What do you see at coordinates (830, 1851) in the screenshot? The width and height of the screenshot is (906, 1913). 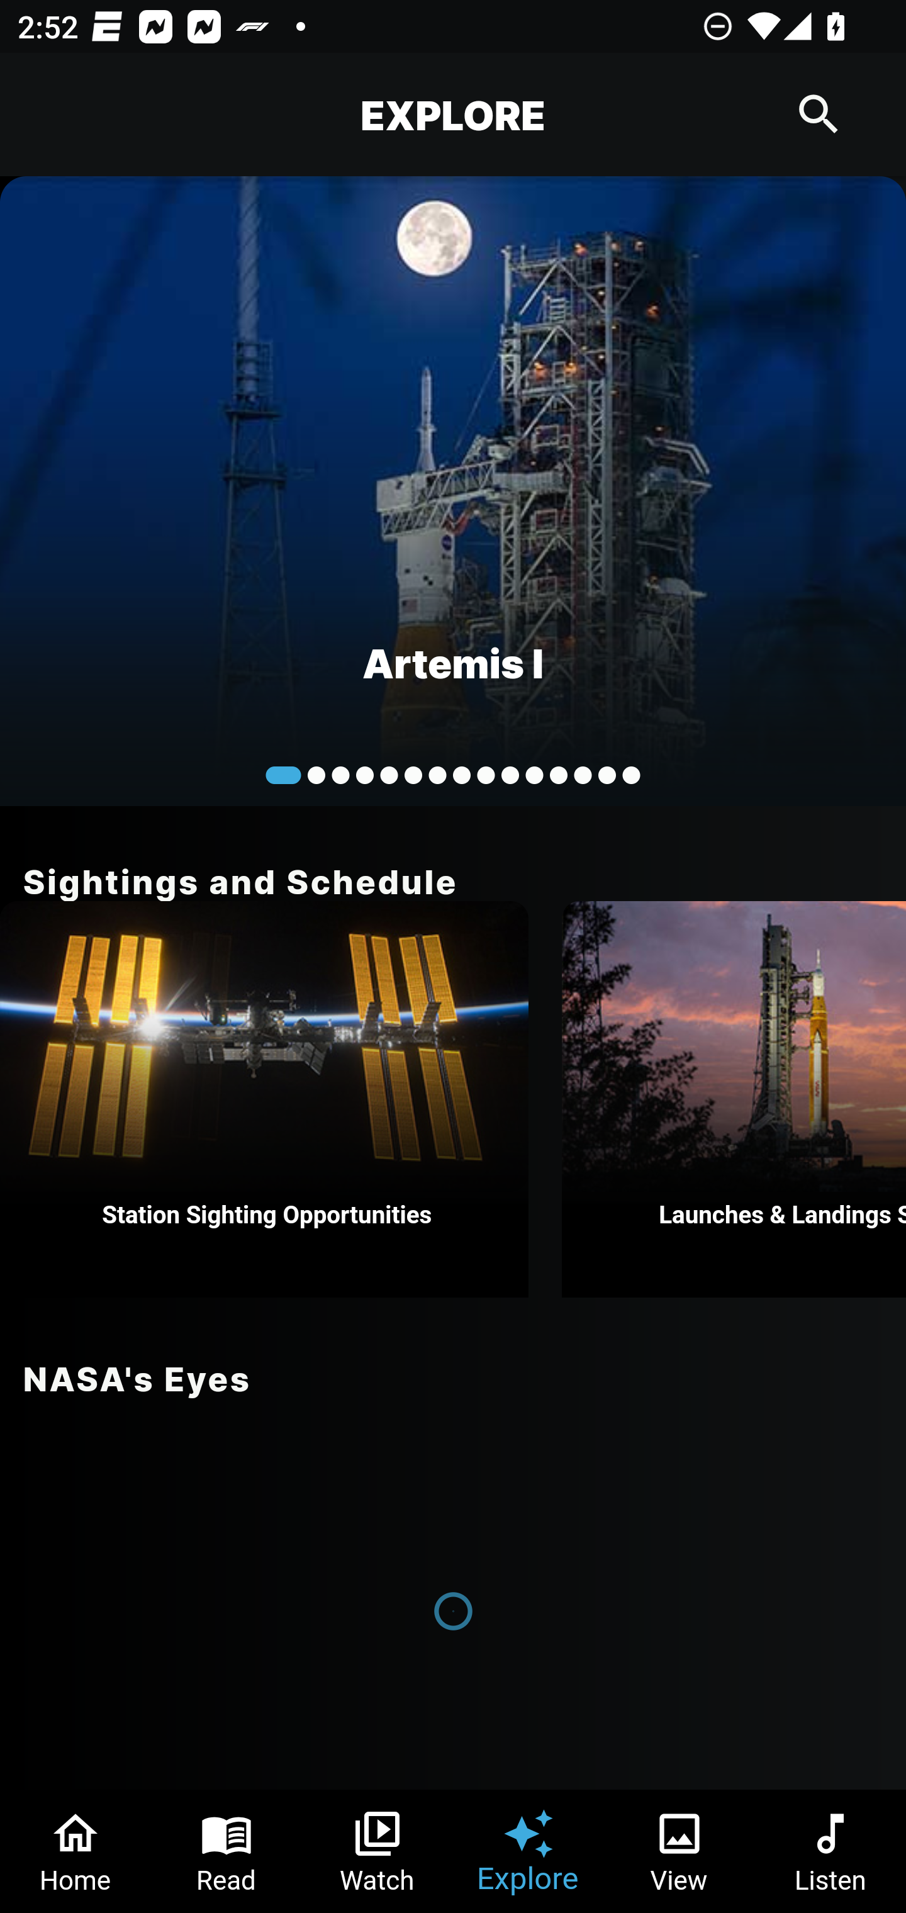 I see `Listen
Tab 6 of 6` at bounding box center [830, 1851].